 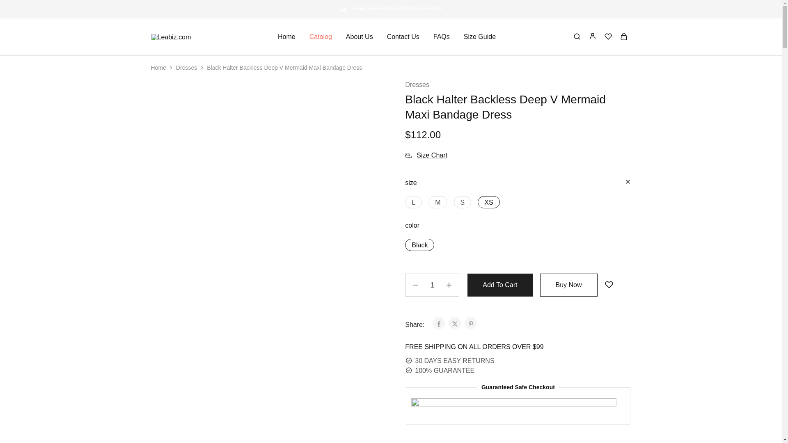 What do you see at coordinates (403, 37) in the screenshot?
I see `Contact Us` at bounding box center [403, 37].